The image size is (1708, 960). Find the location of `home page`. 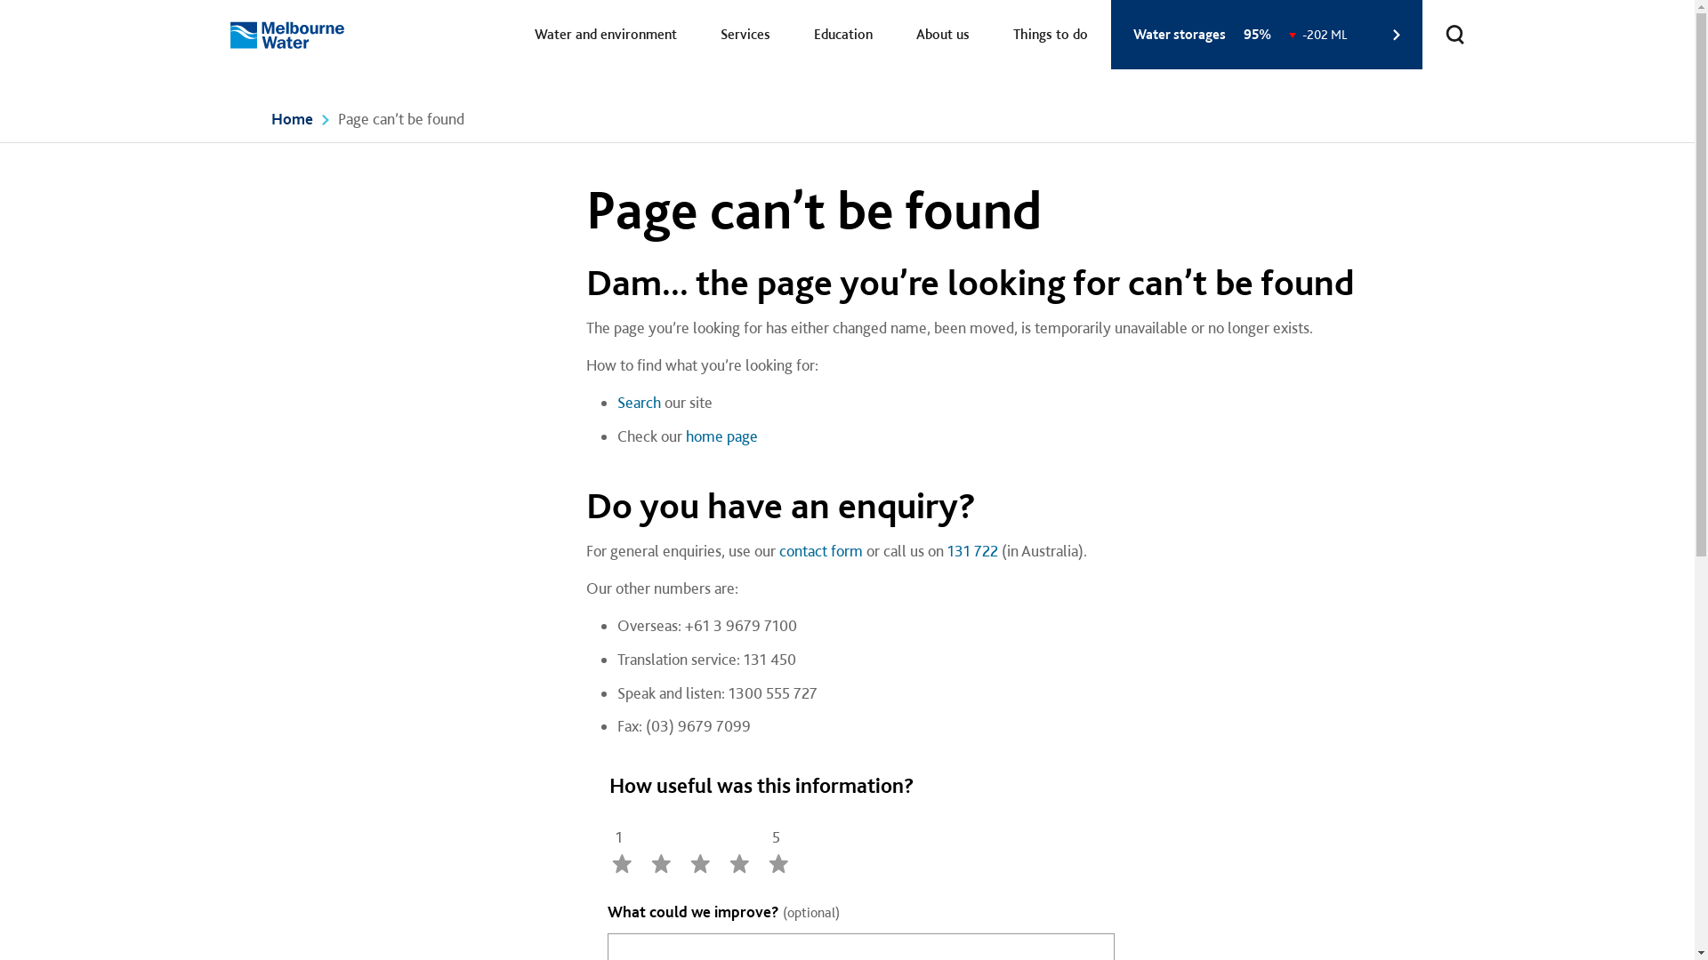

home page is located at coordinates (721, 436).